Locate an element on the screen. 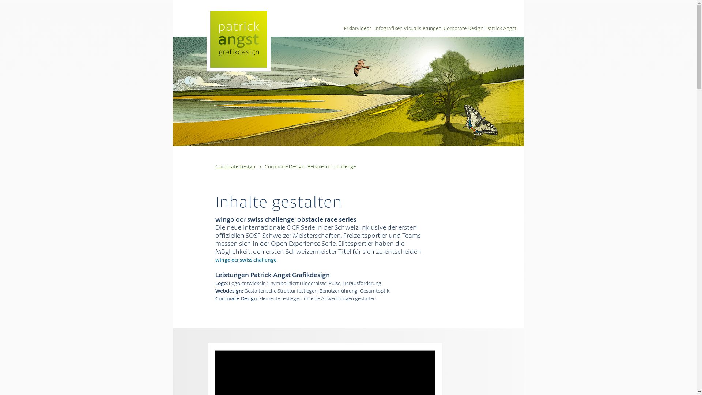 The width and height of the screenshot is (702, 395). wingo ocr swiss challenge is located at coordinates (246, 260).